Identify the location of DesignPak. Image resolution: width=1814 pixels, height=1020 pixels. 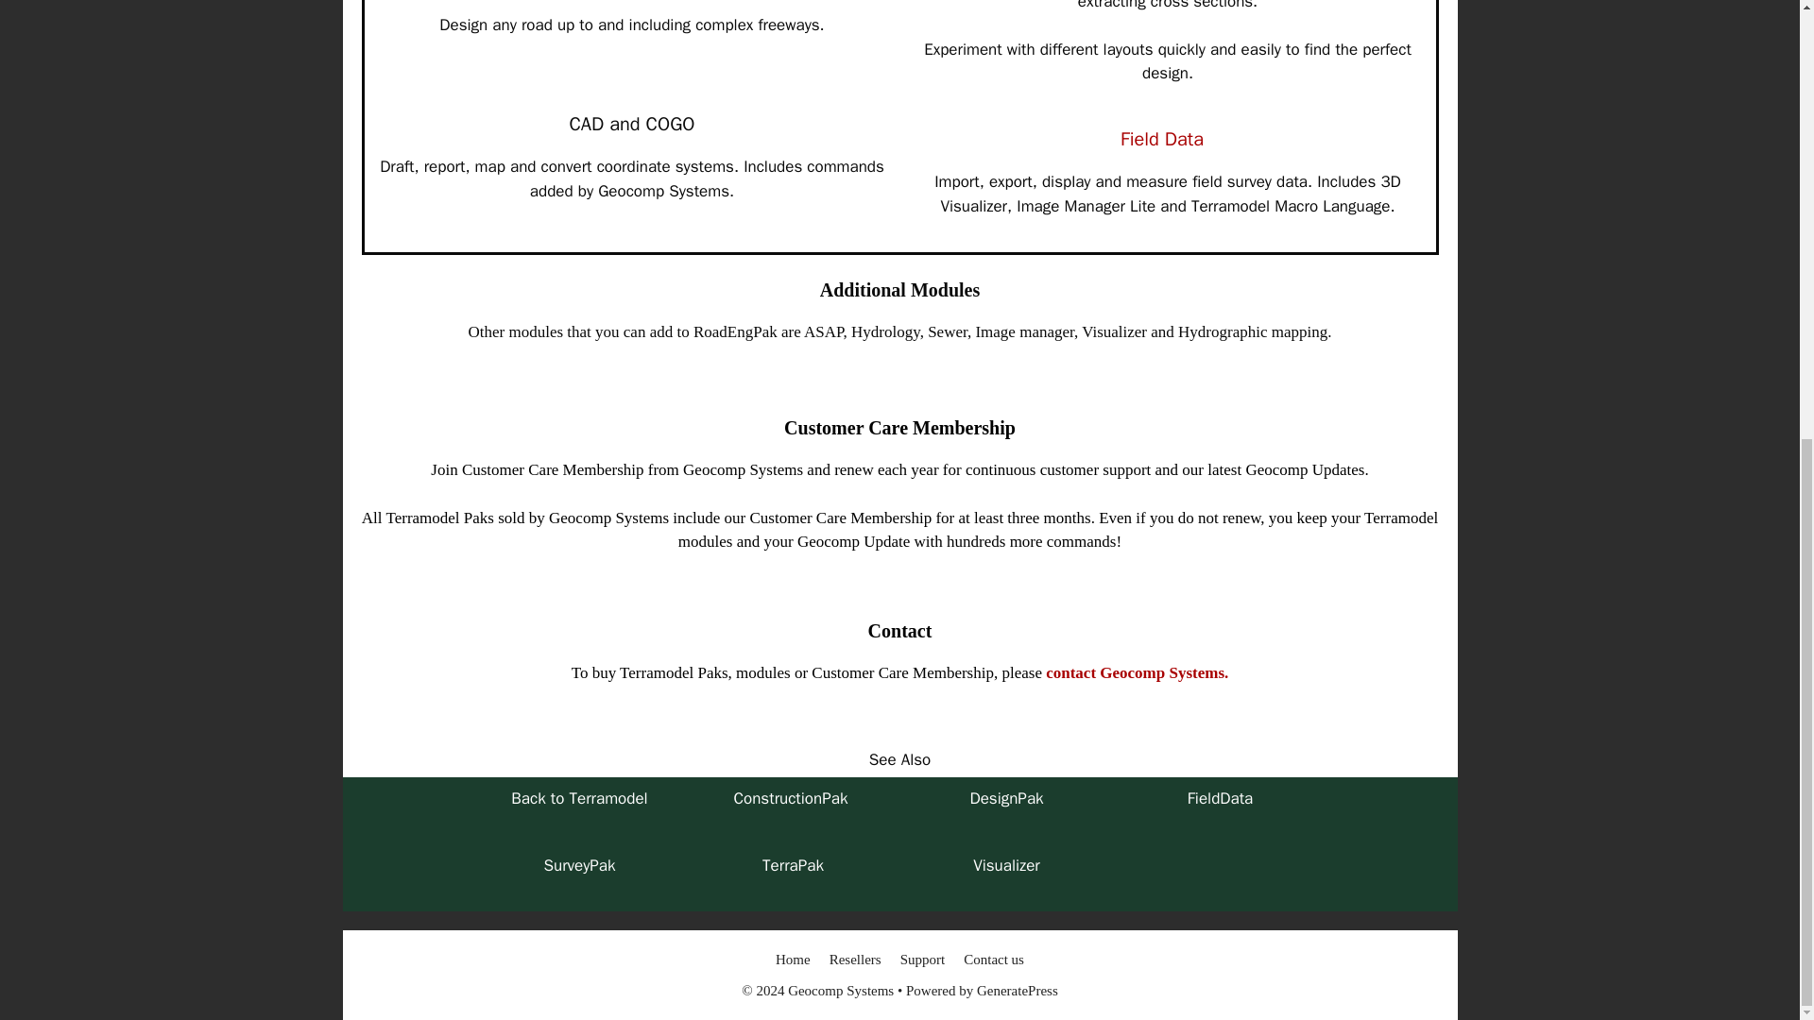
(1005, 798).